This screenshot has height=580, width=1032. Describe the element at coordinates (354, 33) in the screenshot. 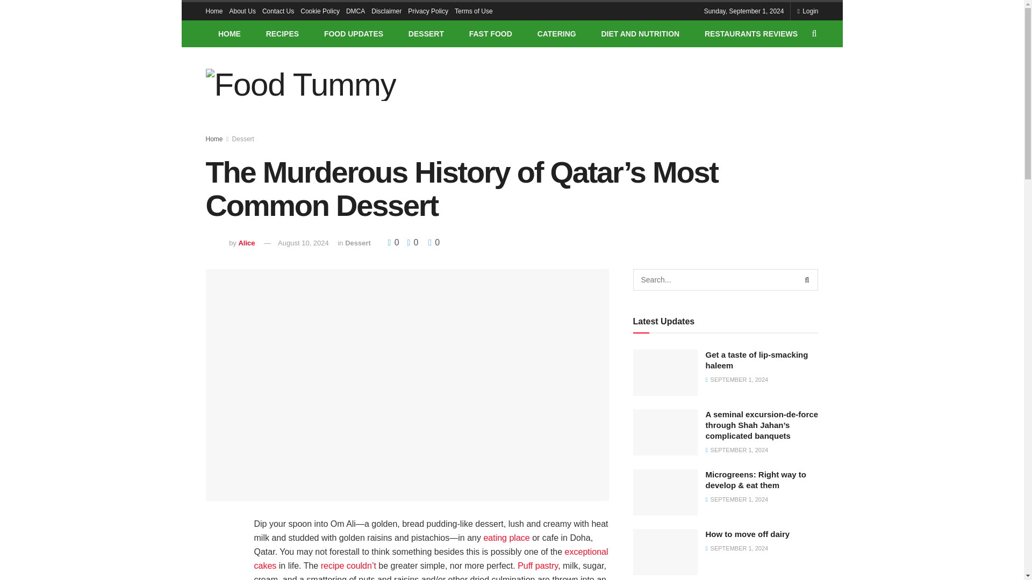

I see `FOOD UPDATES` at that location.